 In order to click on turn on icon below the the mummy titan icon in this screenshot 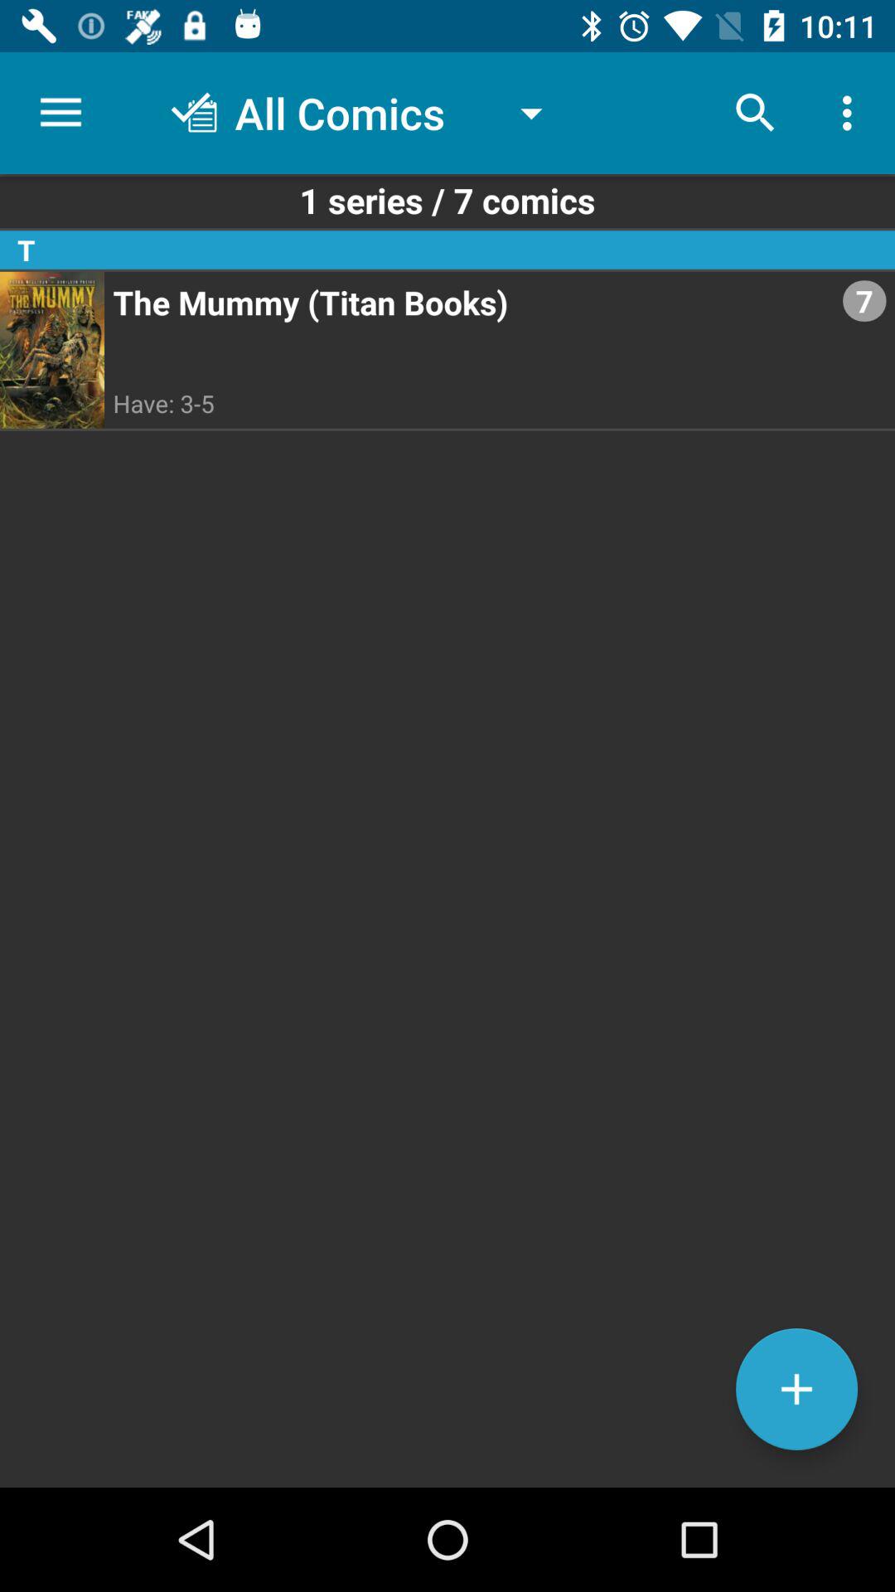, I will do `click(796, 1389)`.